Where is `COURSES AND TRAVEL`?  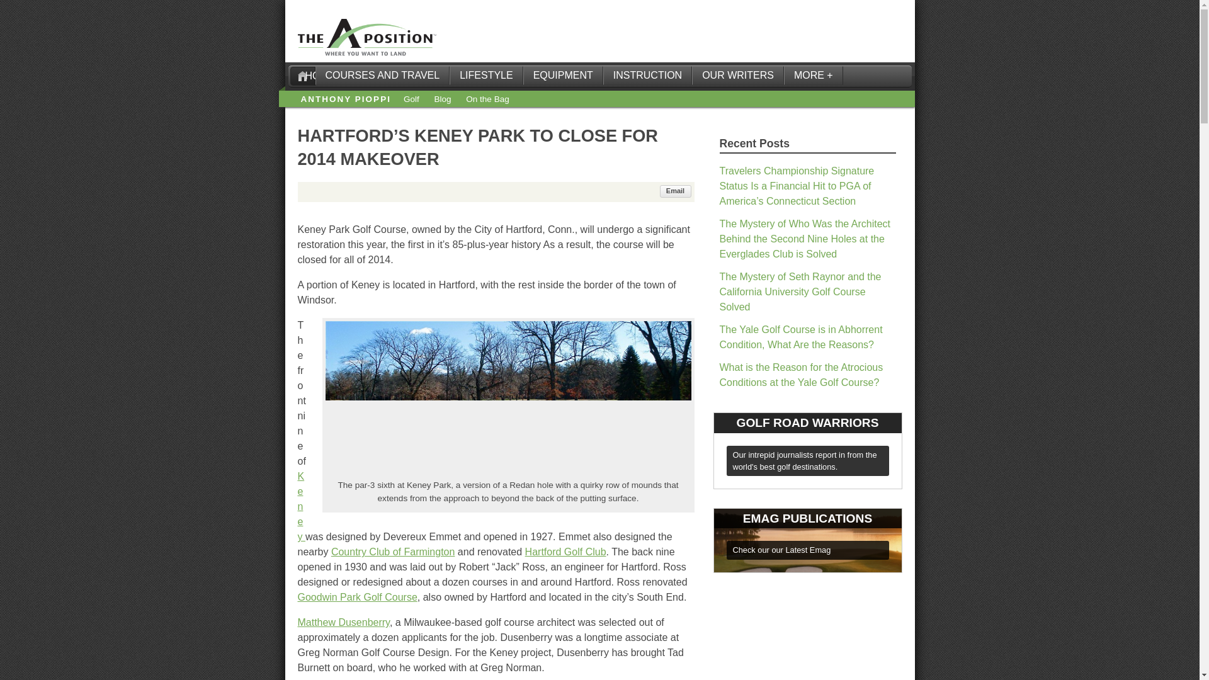
COURSES AND TRAVEL is located at coordinates (382, 76).